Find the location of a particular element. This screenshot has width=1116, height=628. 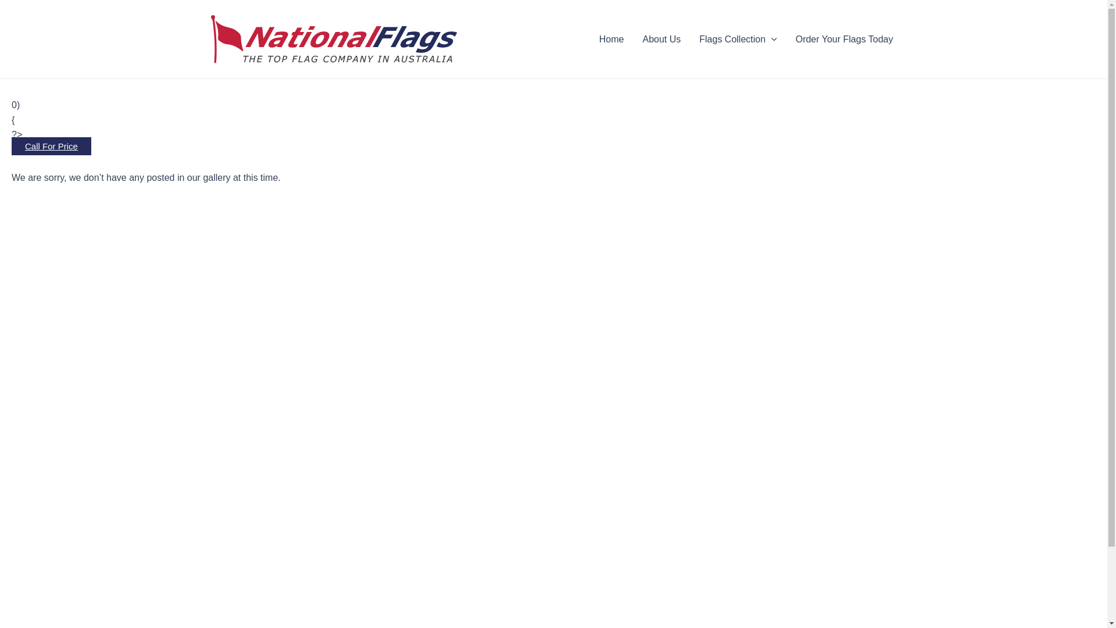

About Us is located at coordinates (661, 40).